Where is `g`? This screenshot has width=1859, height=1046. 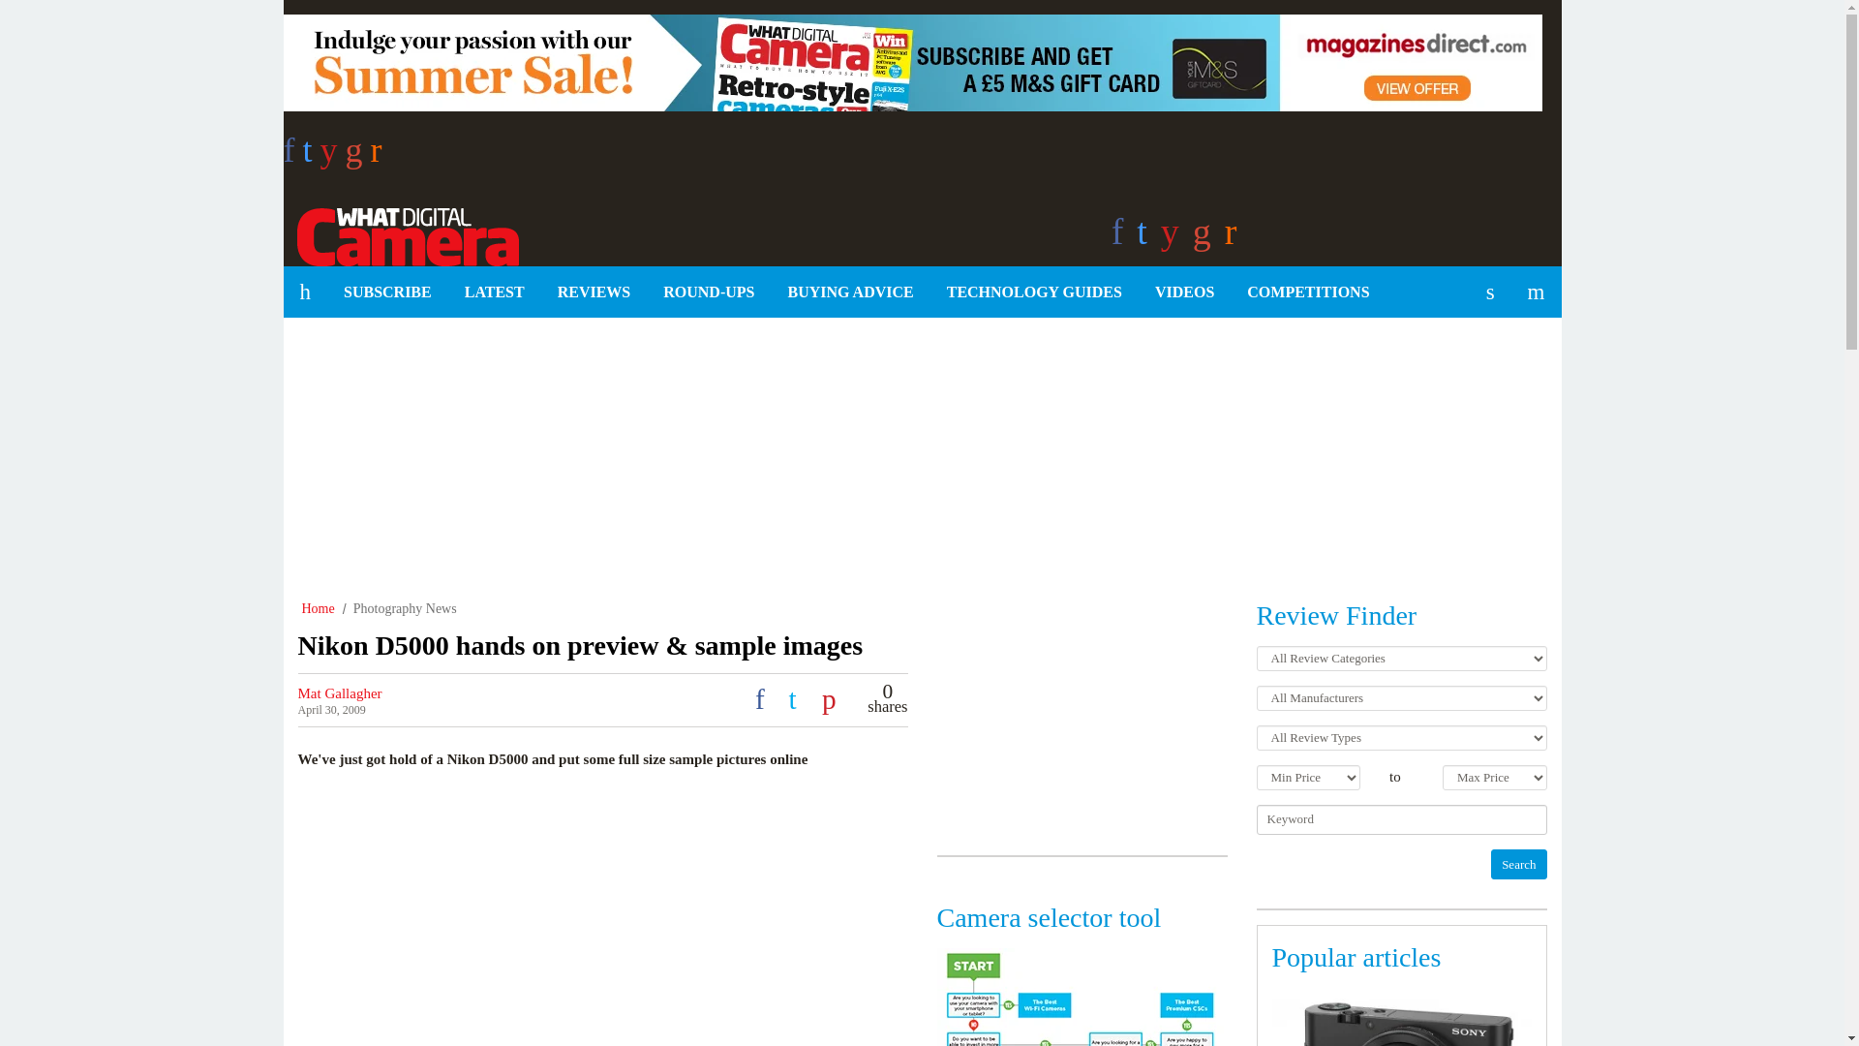
g is located at coordinates (358, 156).